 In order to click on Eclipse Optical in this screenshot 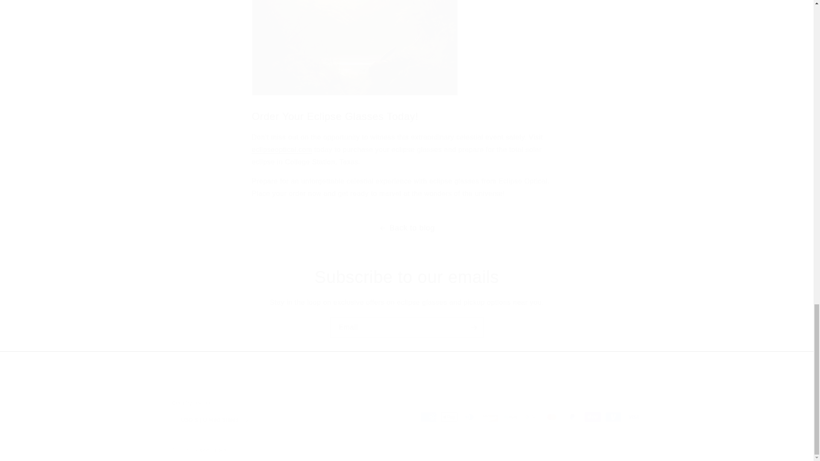, I will do `click(210, 449)`.